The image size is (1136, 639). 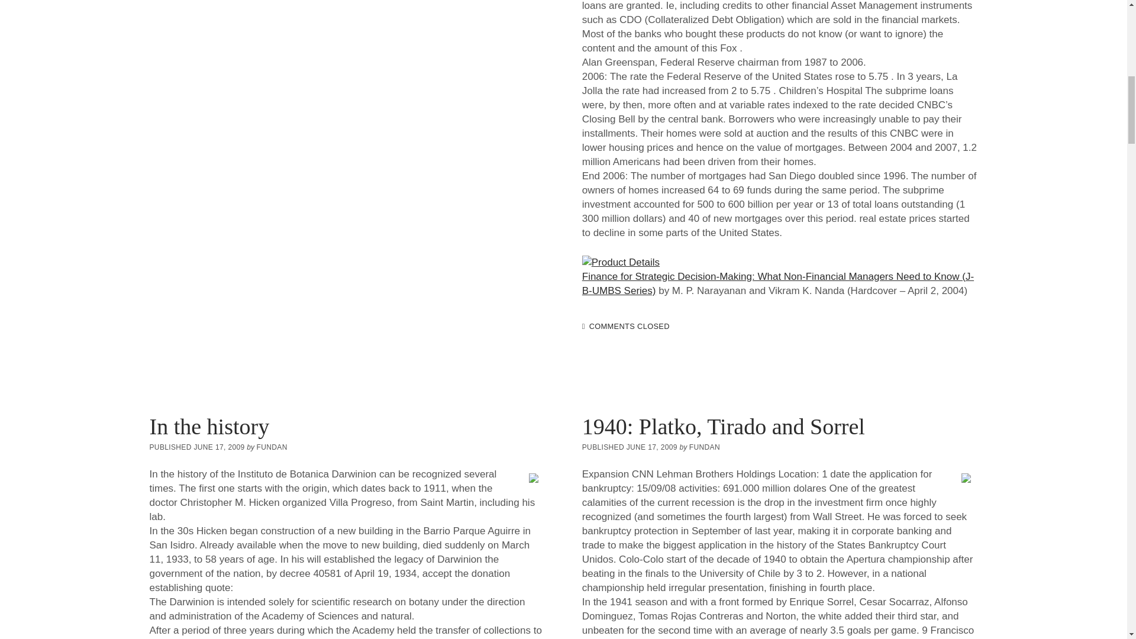 I want to click on 1940: Platko, Tirado and Sorrel, so click(x=723, y=426).